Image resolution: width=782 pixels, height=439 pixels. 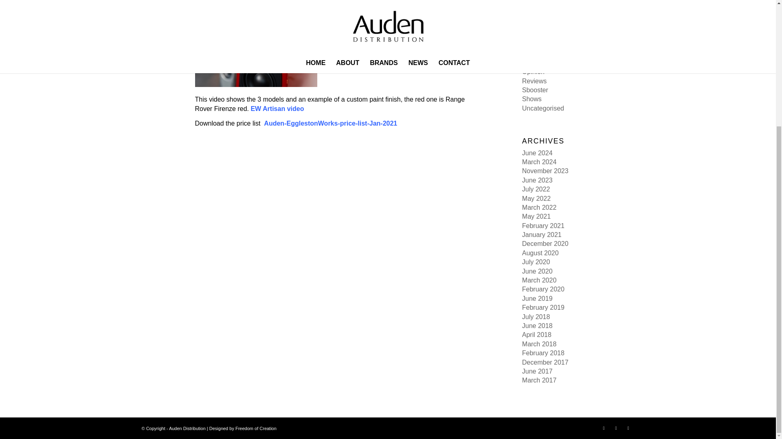 I want to click on June 2024, so click(x=538, y=153).